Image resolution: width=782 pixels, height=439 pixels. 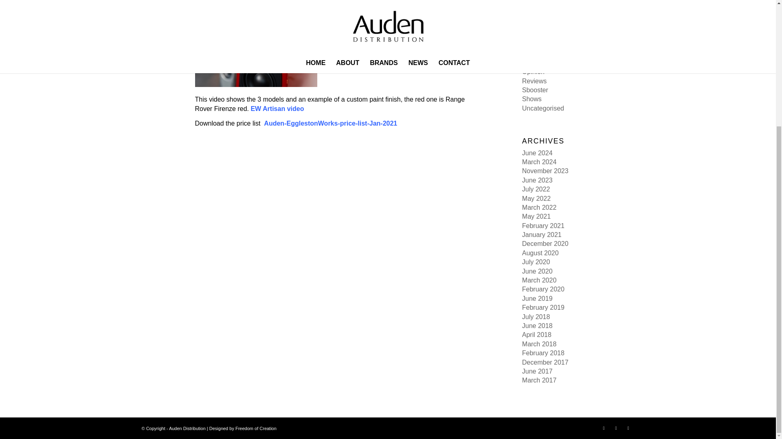 I want to click on June 2024, so click(x=538, y=153).